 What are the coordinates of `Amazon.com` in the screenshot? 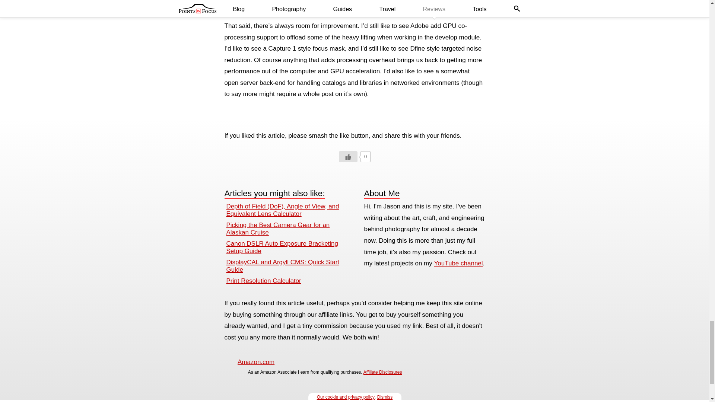 It's located at (256, 362).